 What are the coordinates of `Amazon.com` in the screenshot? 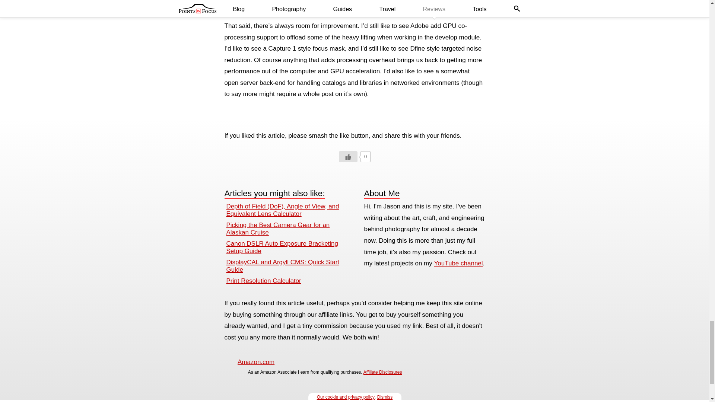 It's located at (256, 362).